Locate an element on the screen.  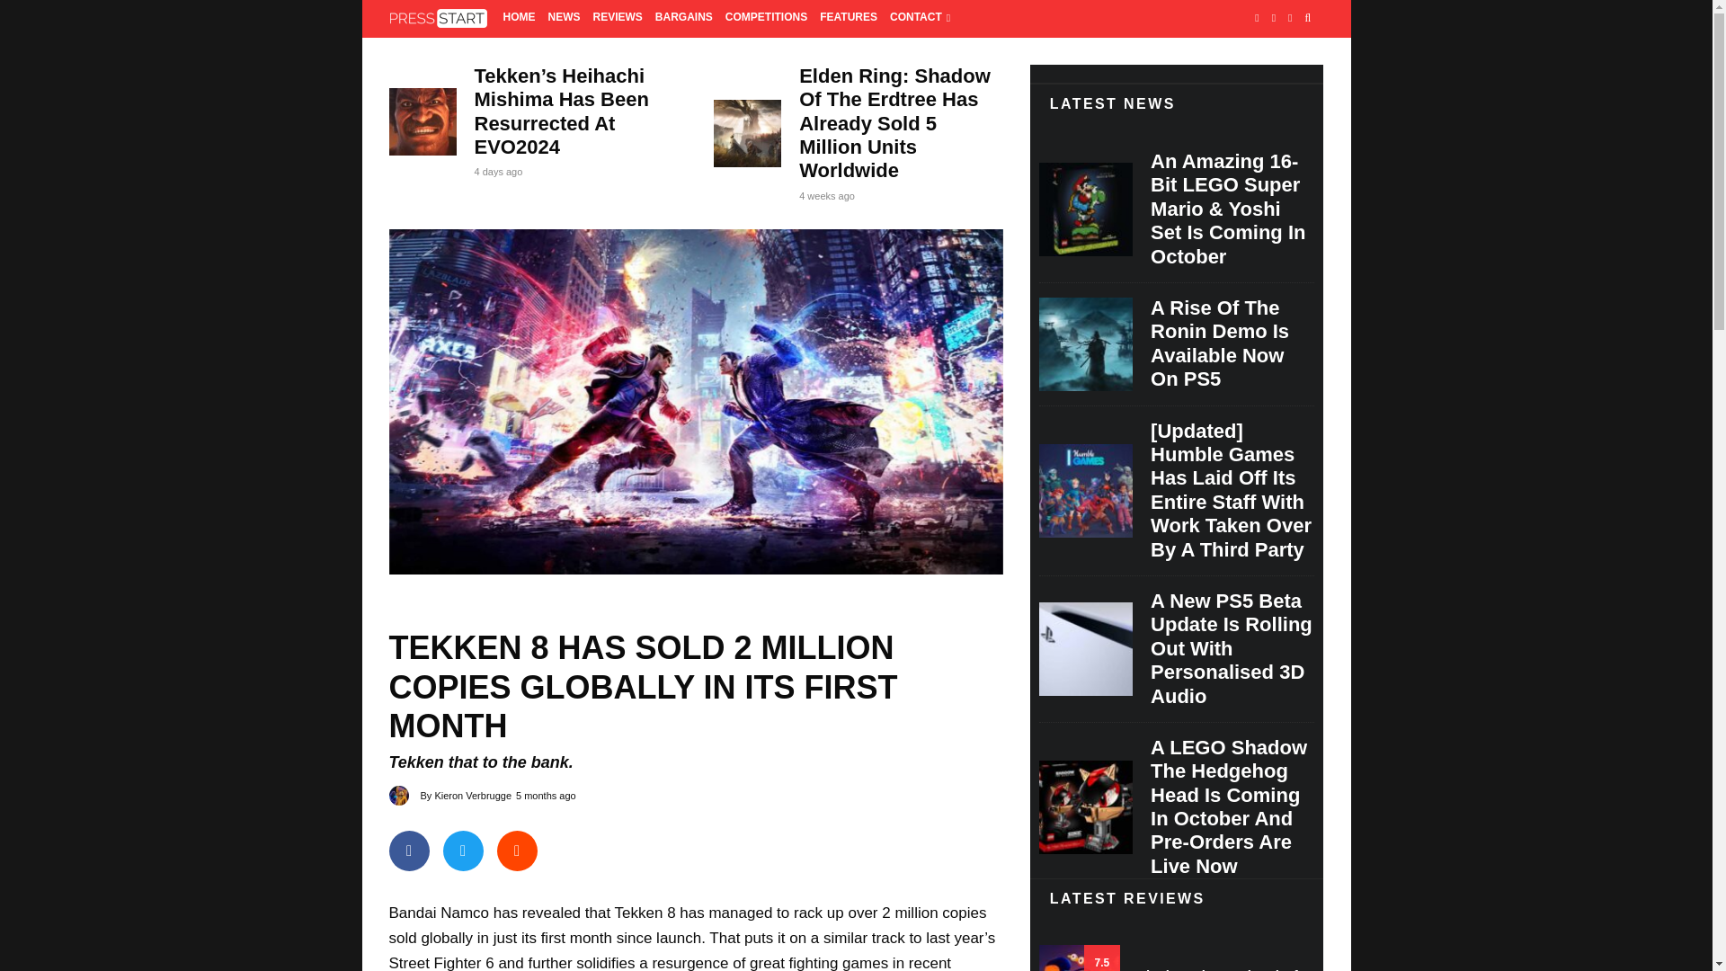
HOME is located at coordinates (519, 19).